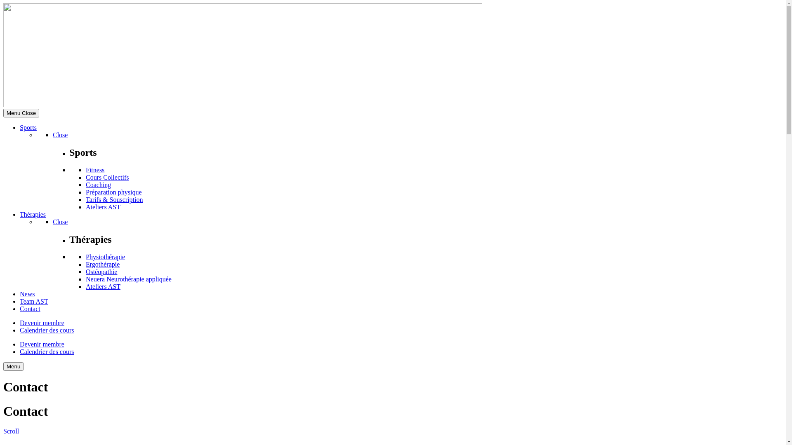 The image size is (792, 445). Describe the element at coordinates (28, 128) in the screenshot. I see `Sports` at that location.